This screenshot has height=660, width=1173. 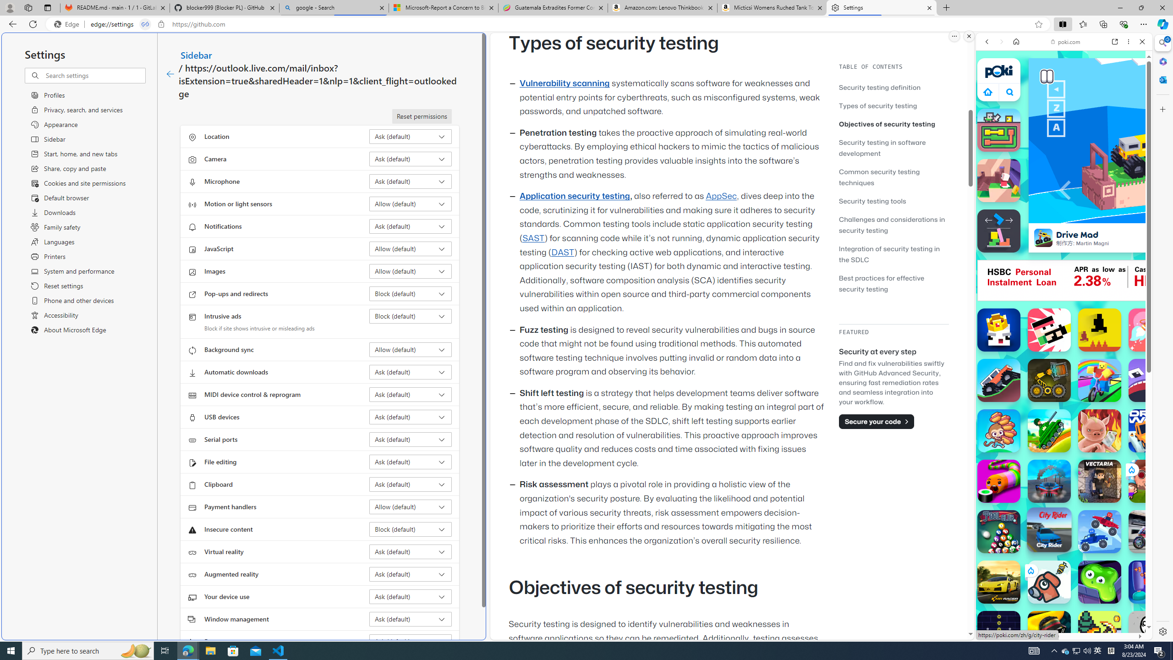 I want to click on Iron Snout, so click(x=1100, y=430).